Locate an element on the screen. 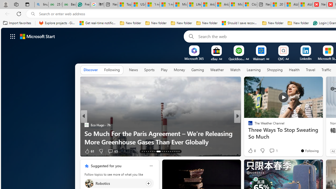 This screenshot has width=336, height=189. Cloud Computing Services | Microsoft Azure is located at coordinates (250, 5).